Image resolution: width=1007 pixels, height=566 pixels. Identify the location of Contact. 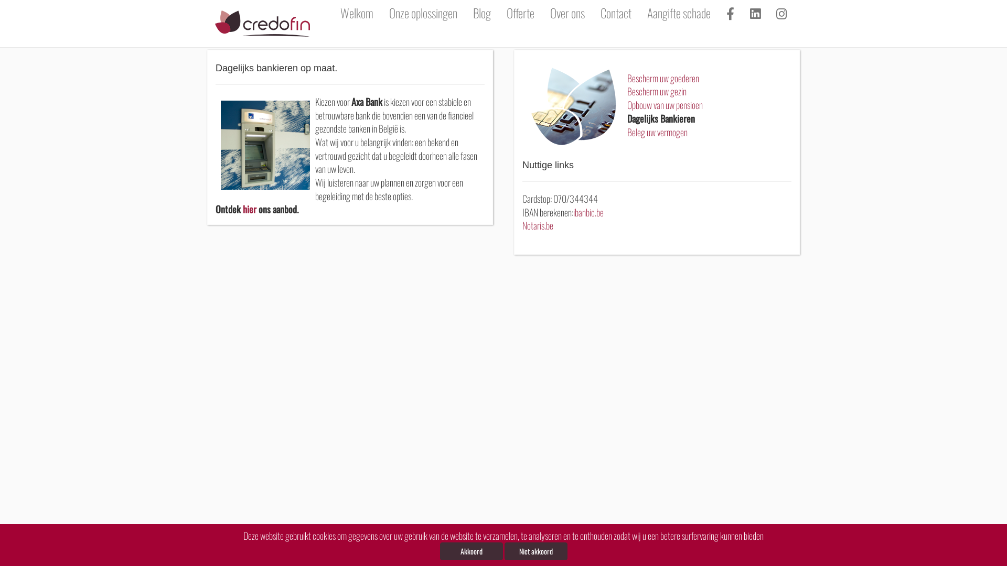
(616, 13).